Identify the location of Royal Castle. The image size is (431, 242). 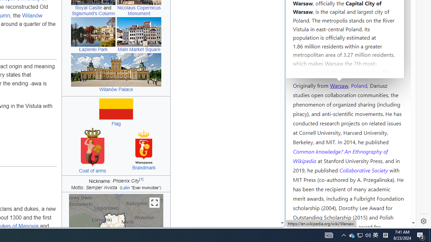
(89, 8).